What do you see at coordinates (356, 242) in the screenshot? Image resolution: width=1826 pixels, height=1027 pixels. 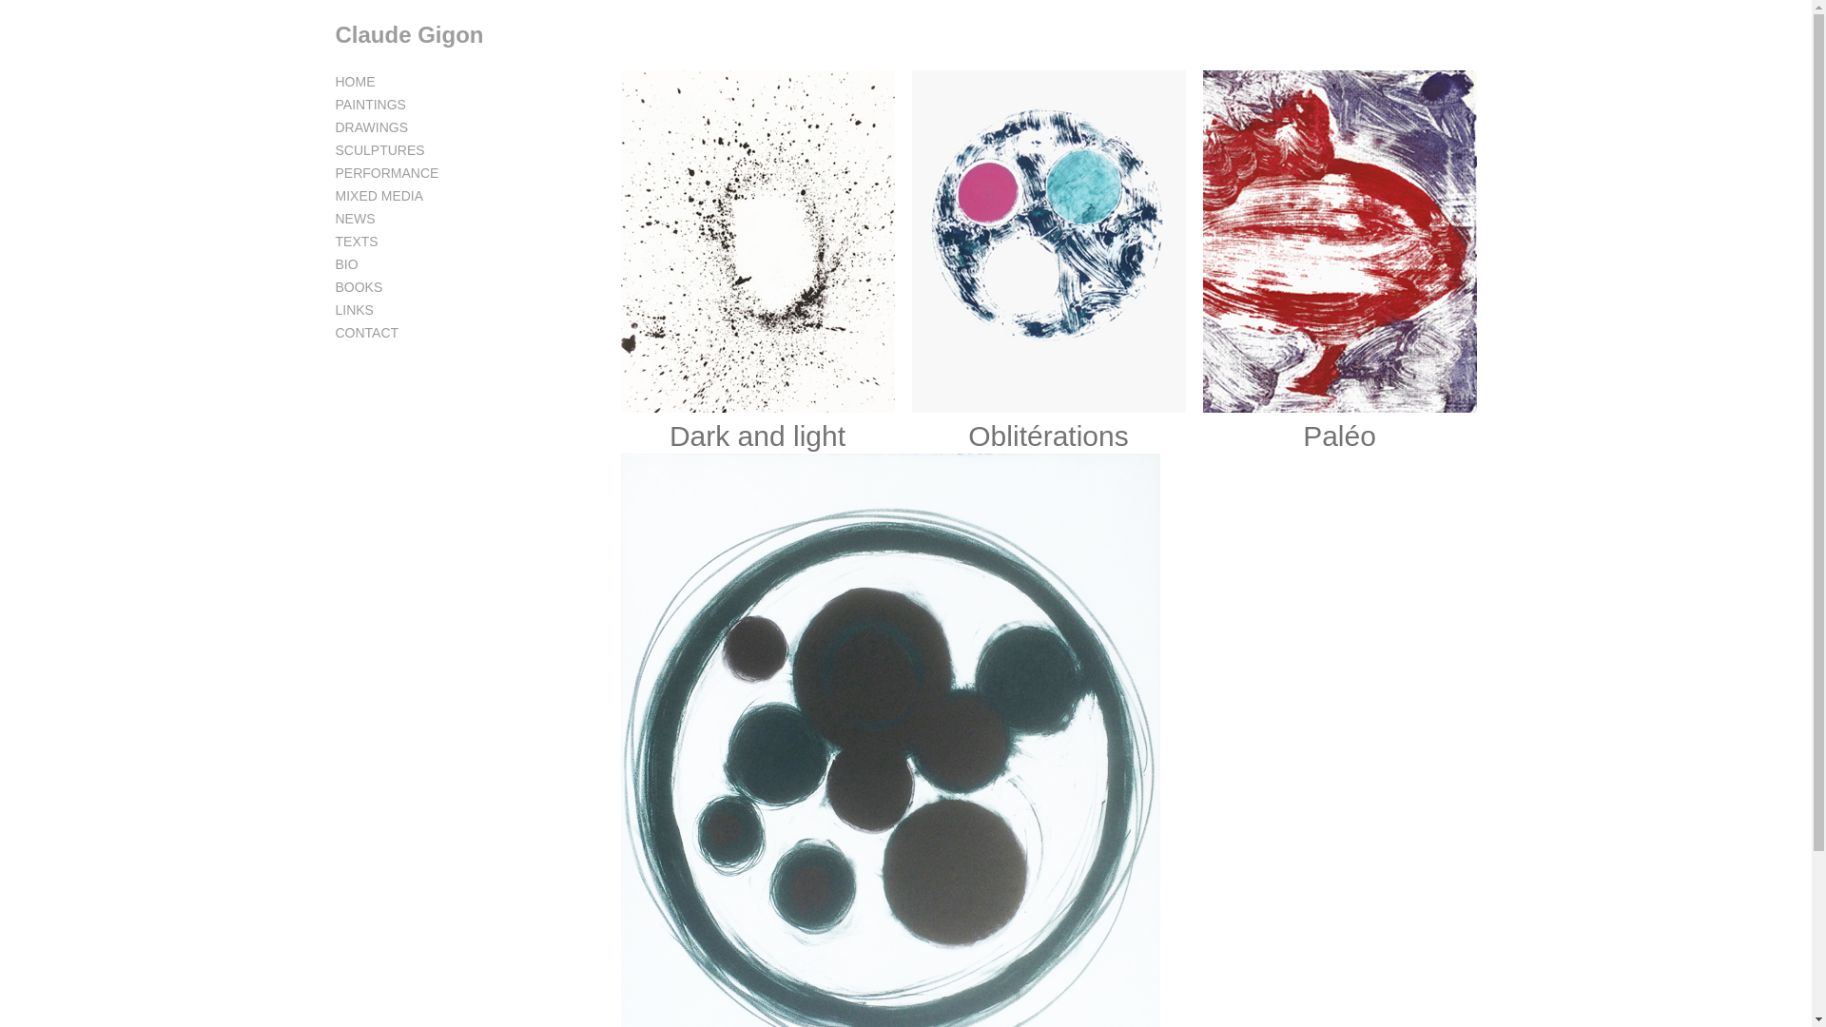 I see `TEXTS` at bounding box center [356, 242].